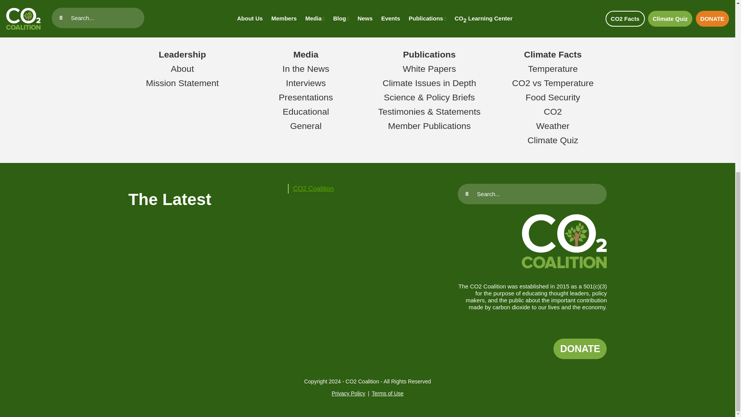 This screenshot has height=417, width=741. Describe the element at coordinates (306, 112) in the screenshot. I see `Educational` at that location.